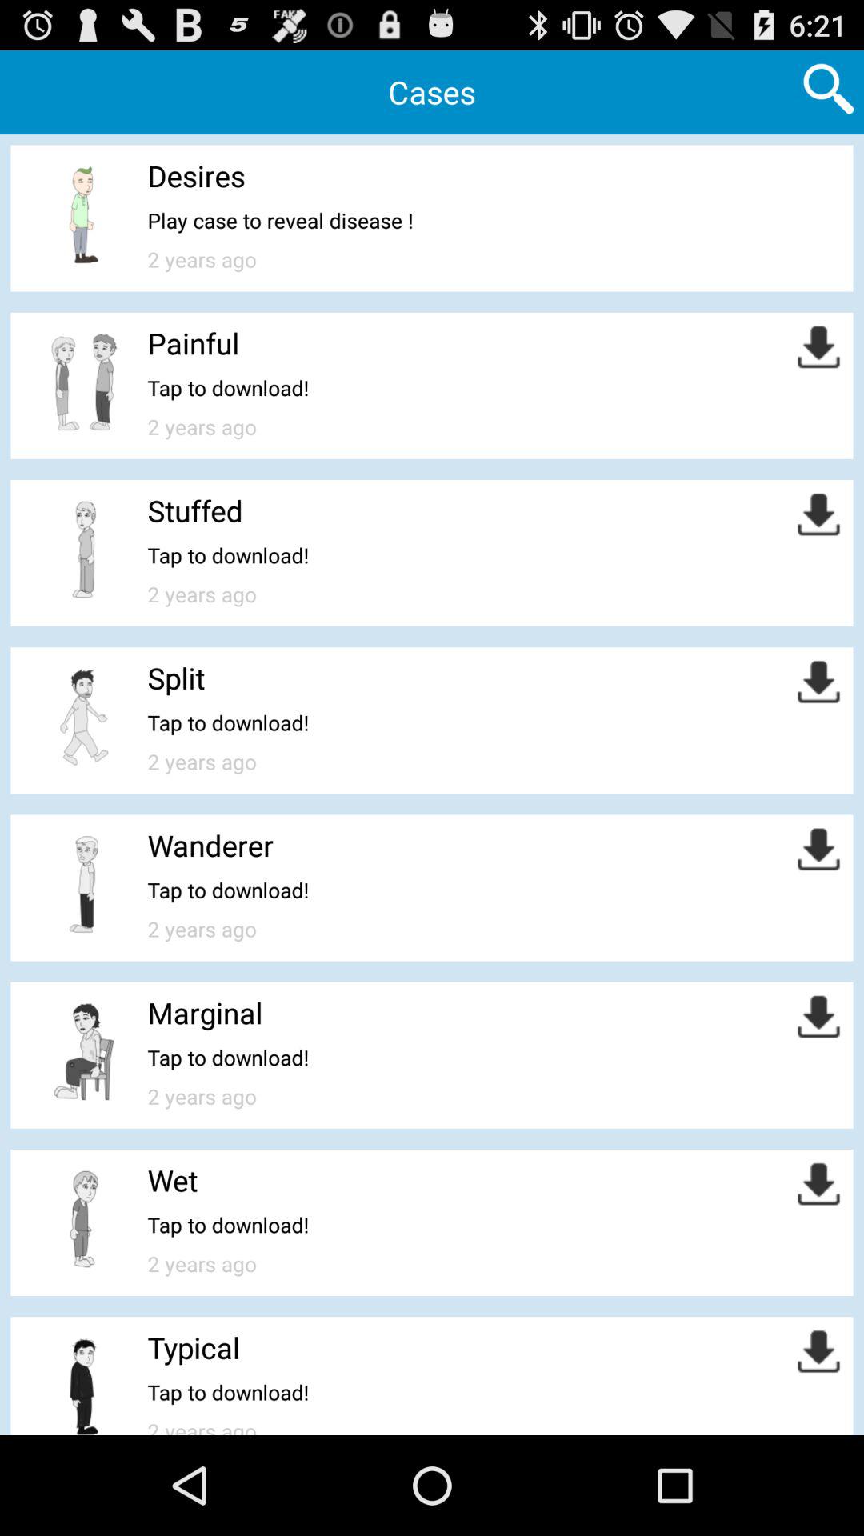  What do you see at coordinates (818, 849) in the screenshot?
I see `click on download icon on right side of wanderer text` at bounding box center [818, 849].